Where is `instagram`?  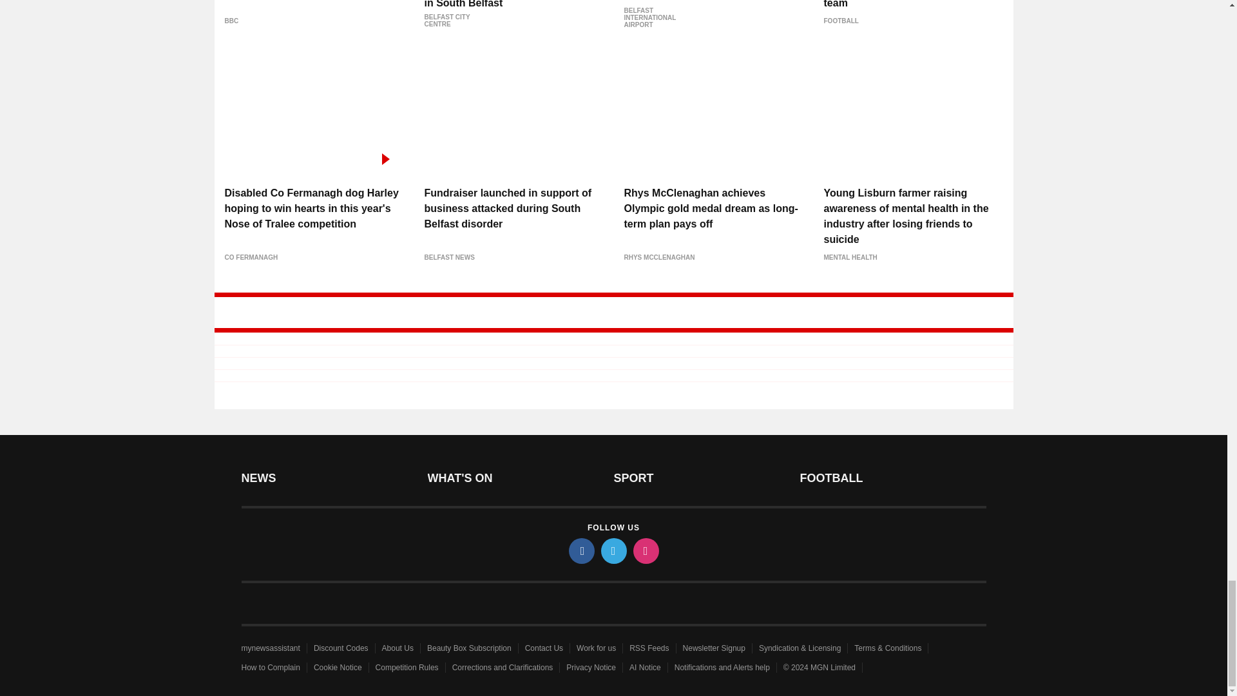
instagram is located at coordinates (645, 550).